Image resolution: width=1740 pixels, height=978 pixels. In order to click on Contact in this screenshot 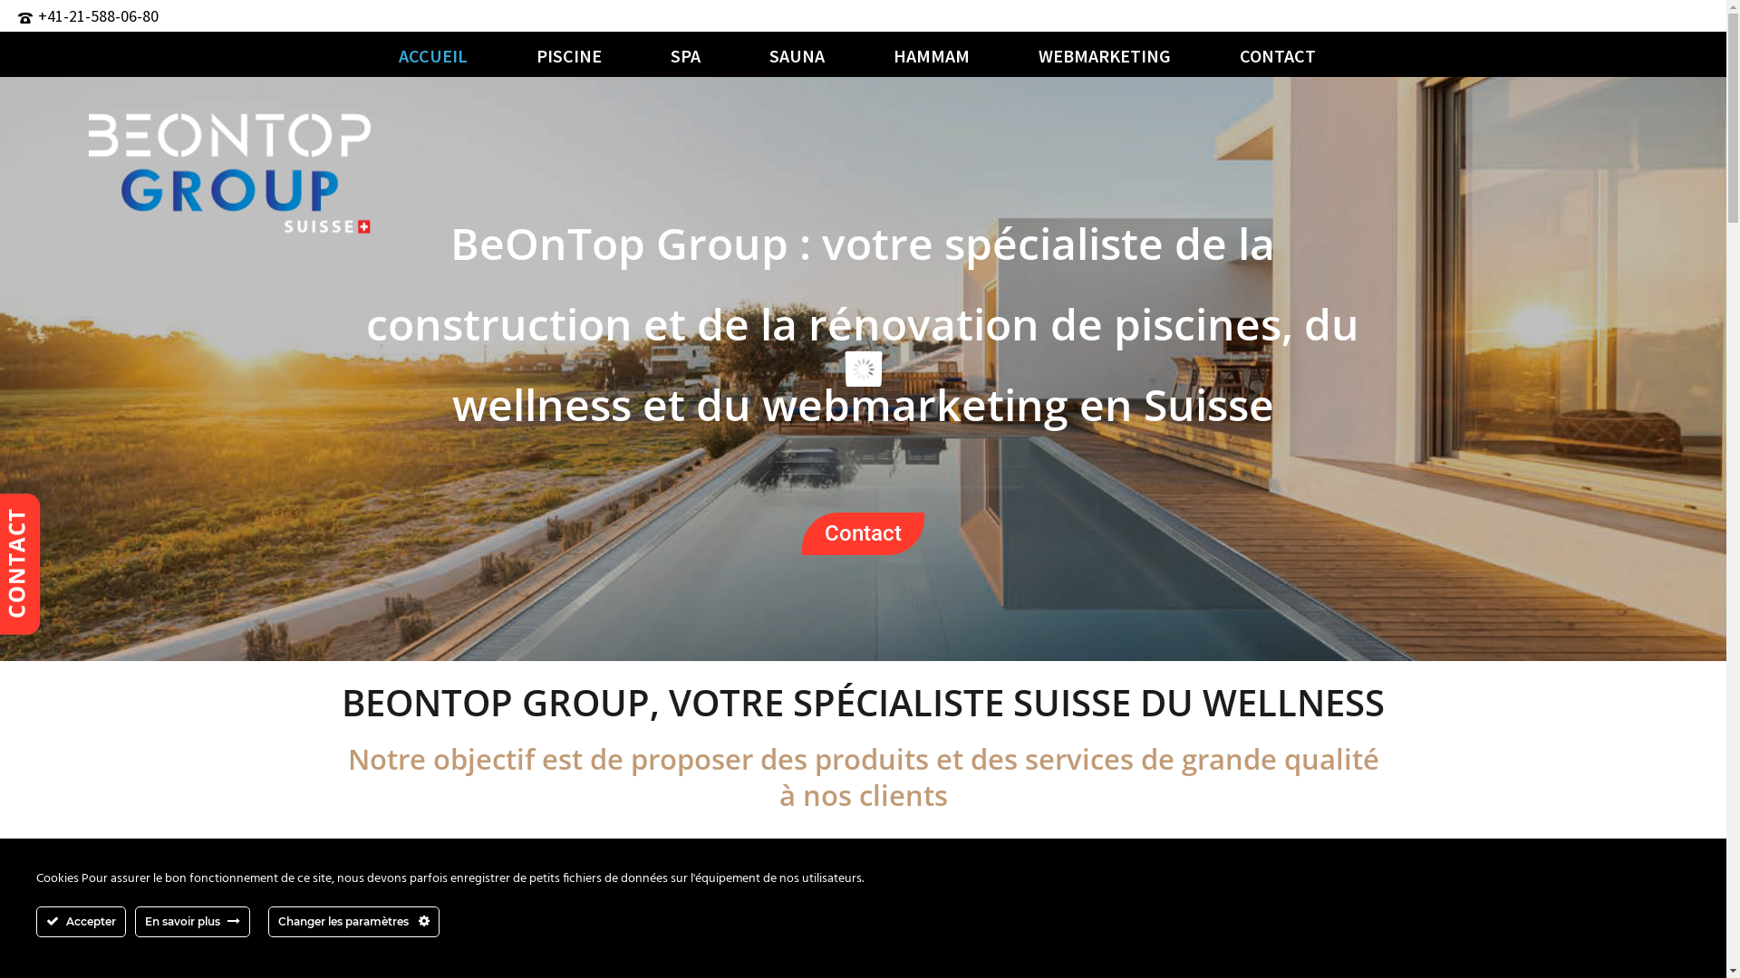, I will do `click(863, 533)`.